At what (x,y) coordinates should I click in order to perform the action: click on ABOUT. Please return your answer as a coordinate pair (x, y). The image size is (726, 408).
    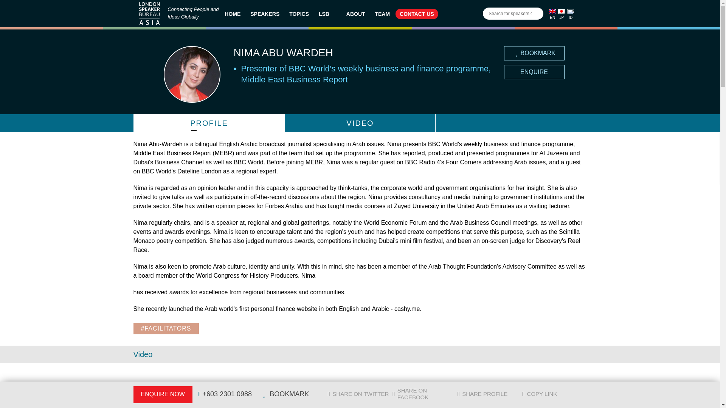
    Looking at the image, I should click on (355, 14).